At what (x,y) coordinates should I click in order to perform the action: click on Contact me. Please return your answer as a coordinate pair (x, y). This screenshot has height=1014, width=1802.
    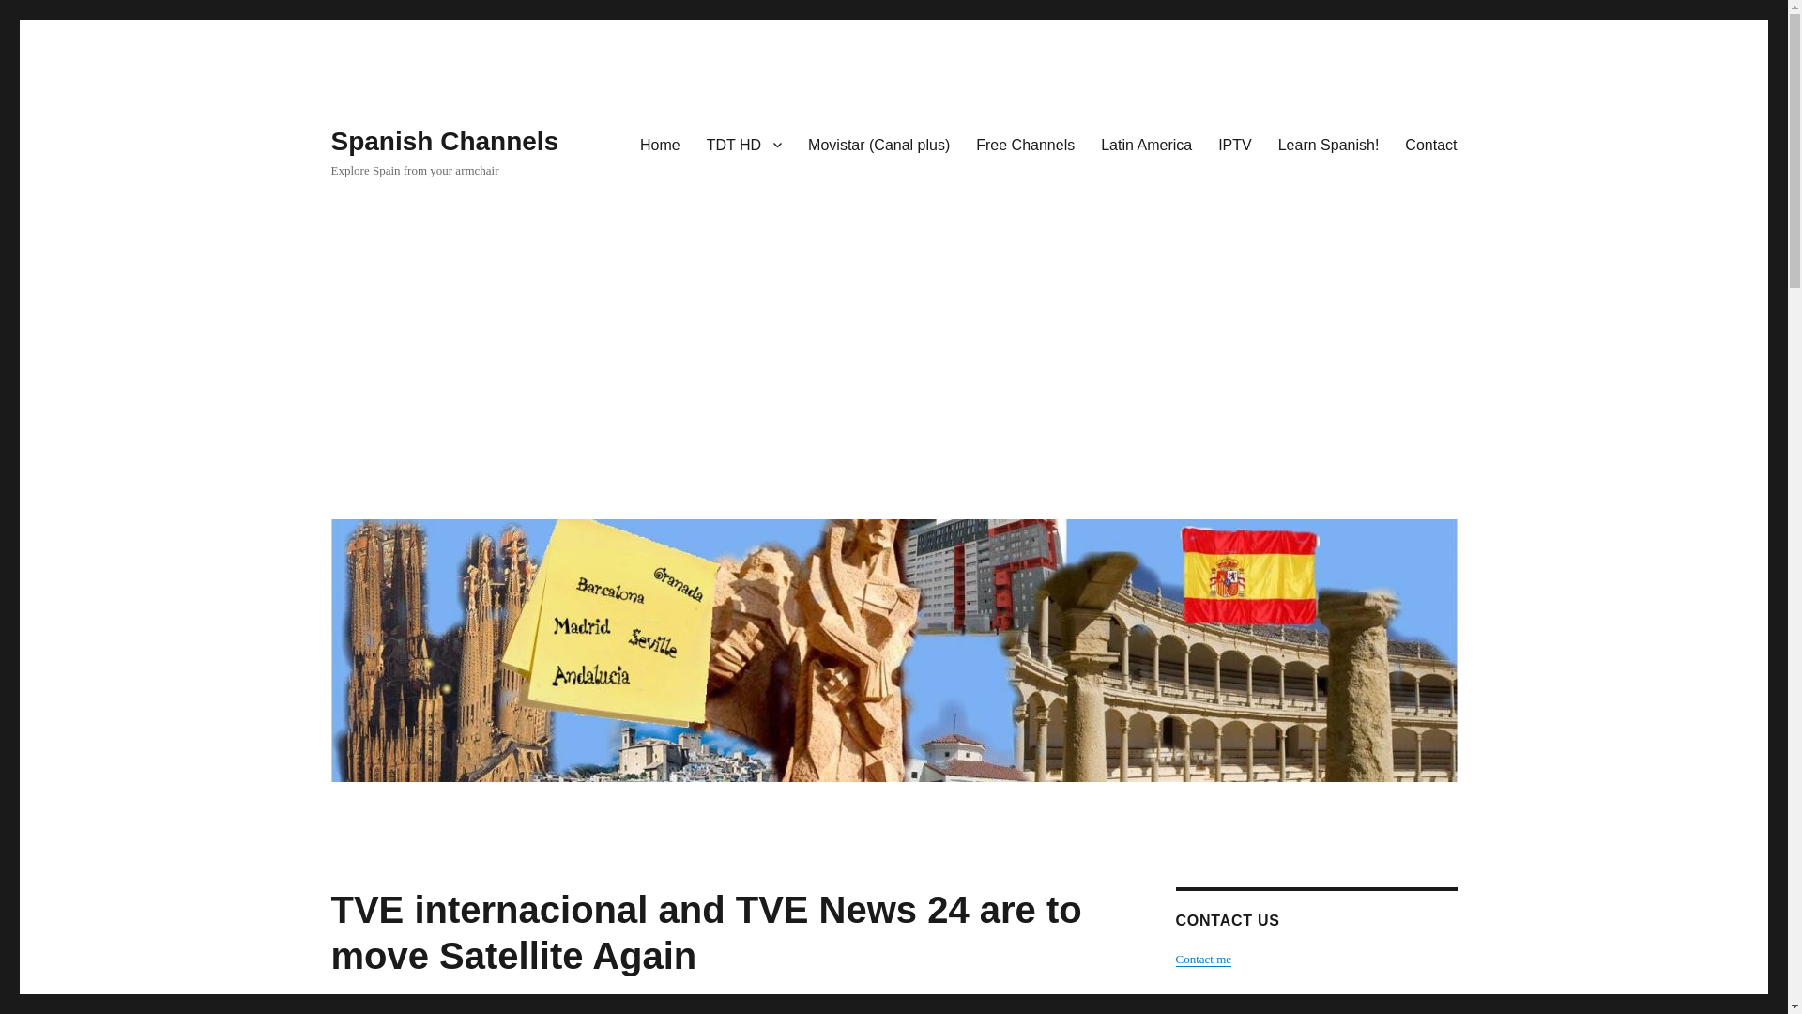
    Looking at the image, I should click on (1202, 960).